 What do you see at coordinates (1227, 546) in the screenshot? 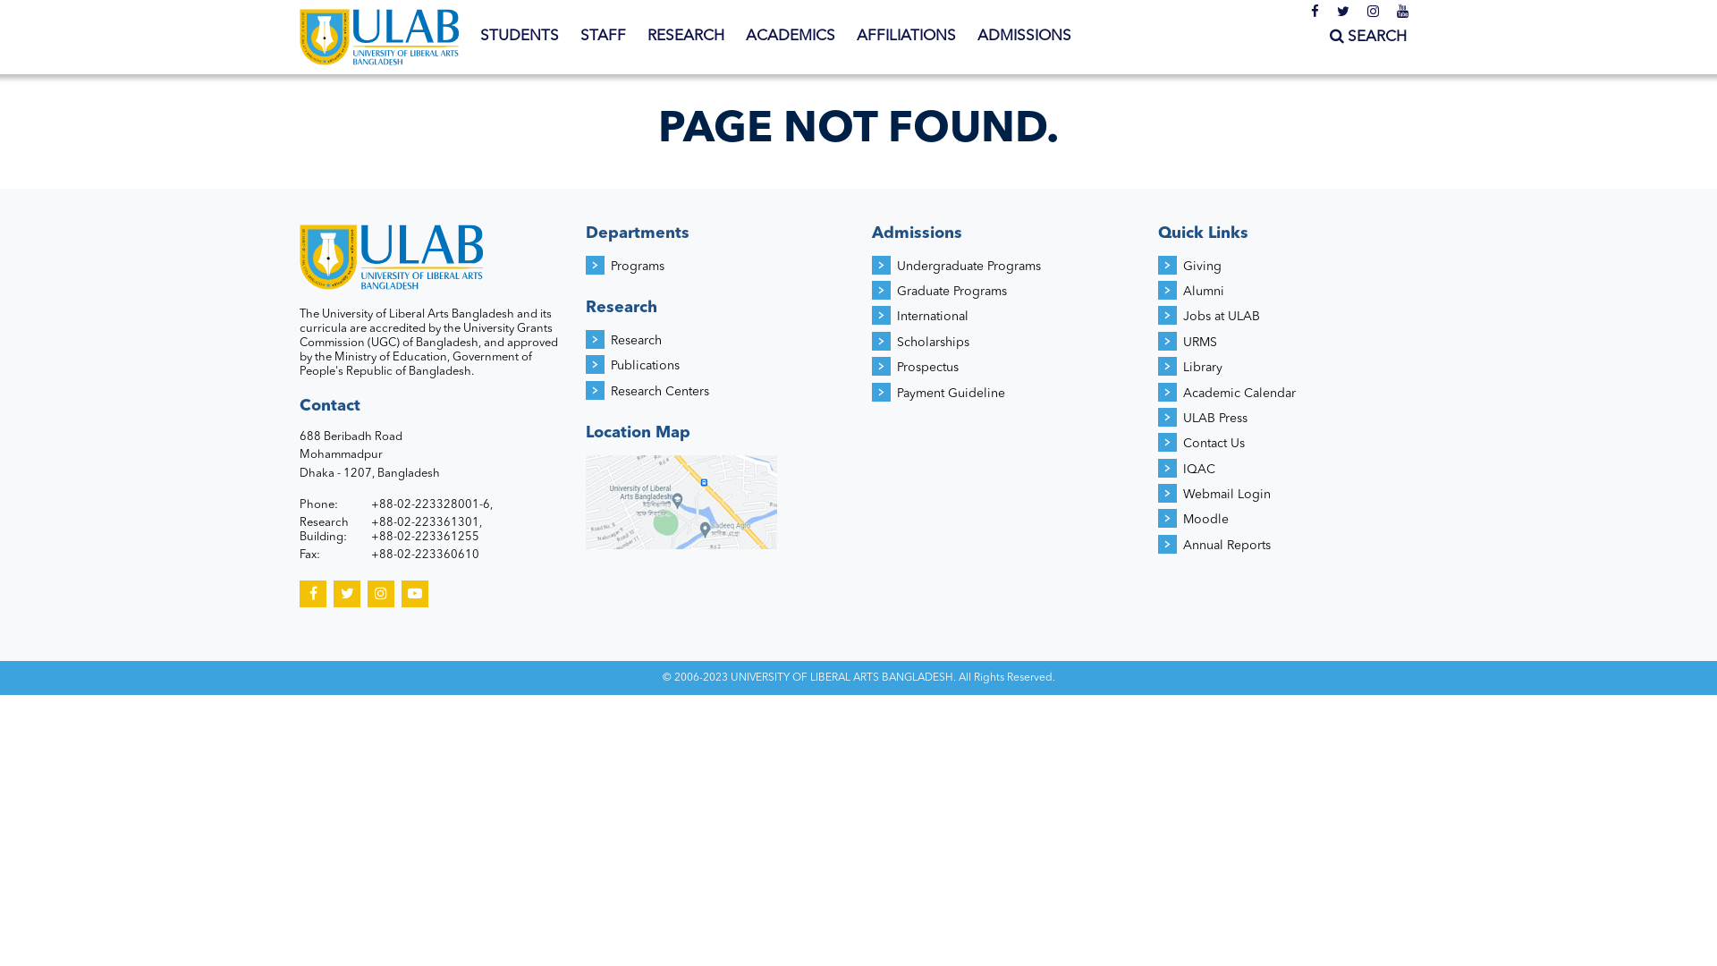
I see `Annual Reports` at bounding box center [1227, 546].